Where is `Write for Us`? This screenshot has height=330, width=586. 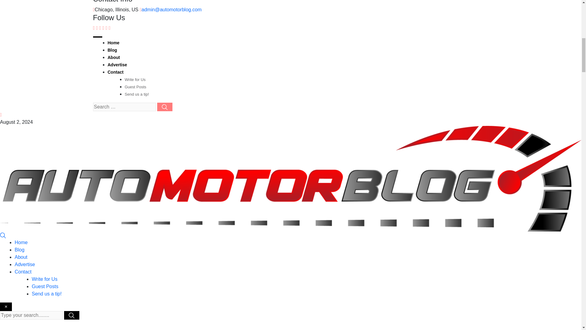
Write for Us is located at coordinates (135, 79).